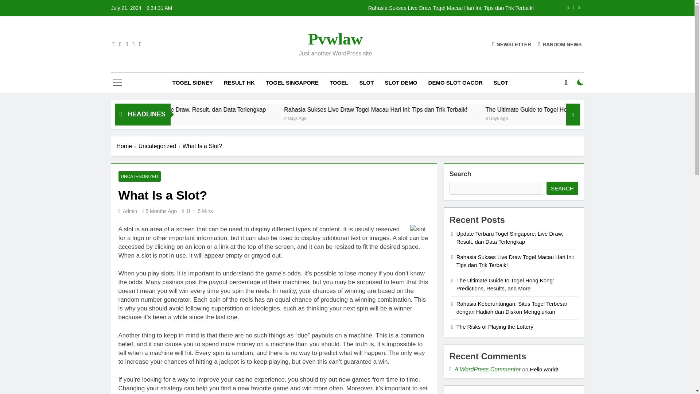 Image resolution: width=700 pixels, height=394 pixels. I want to click on DEMO SLOT GACOR, so click(455, 82).